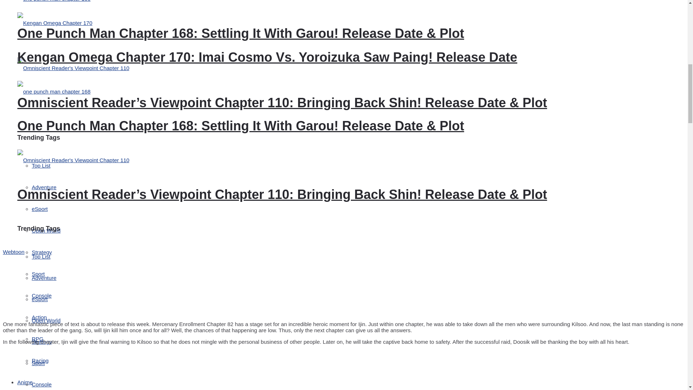  I want to click on Top List, so click(41, 165).